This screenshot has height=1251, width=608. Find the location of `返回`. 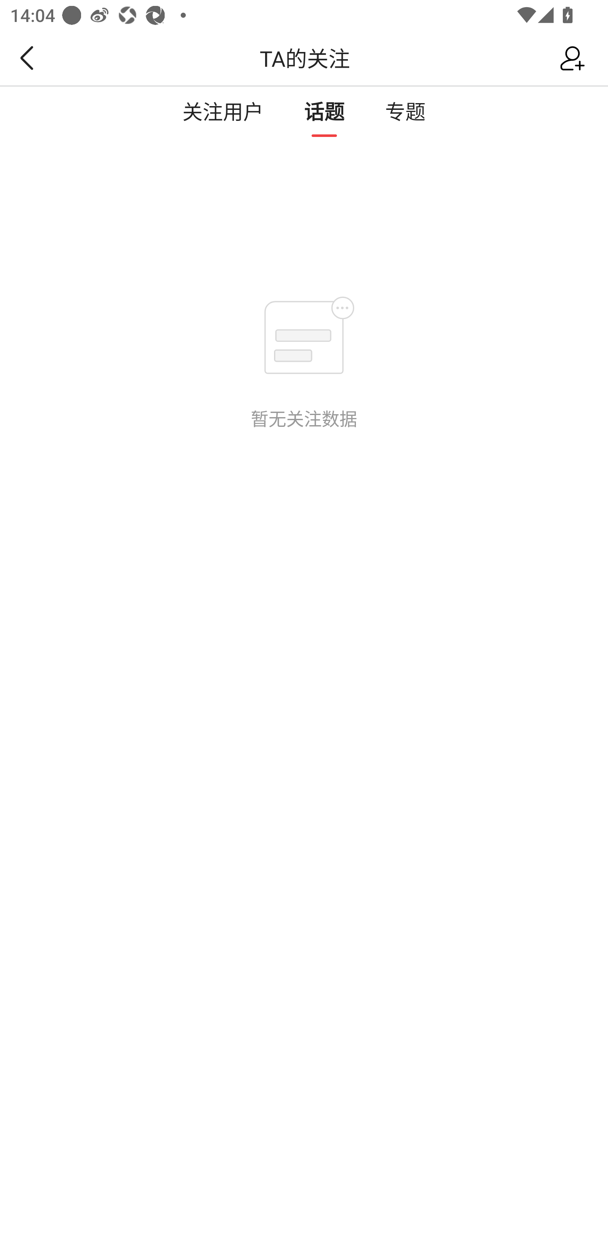

返回 is located at coordinates (22, 58).